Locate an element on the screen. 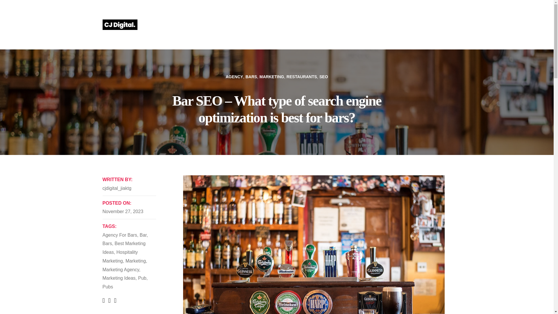 The image size is (558, 314). Blog is located at coordinates (400, 24).